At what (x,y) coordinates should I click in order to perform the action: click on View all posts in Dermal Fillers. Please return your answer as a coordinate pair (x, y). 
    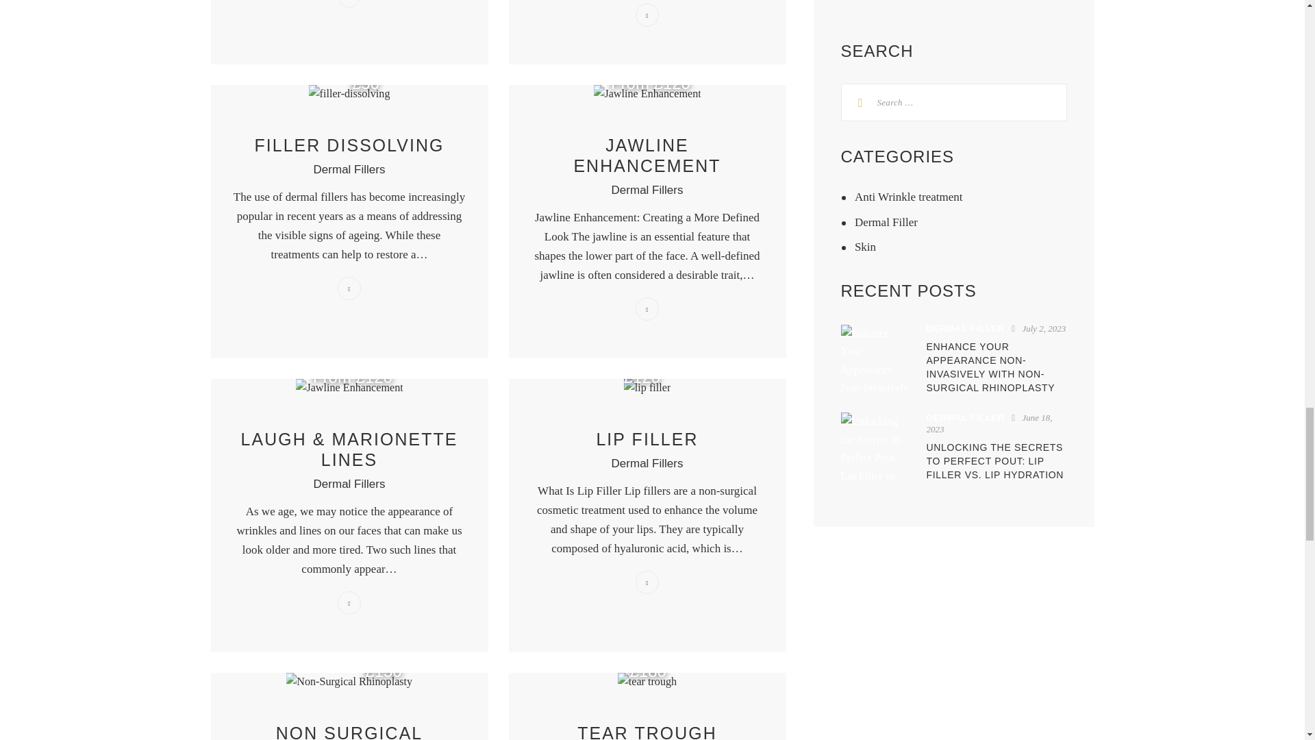
    Looking at the image, I should click on (349, 169).